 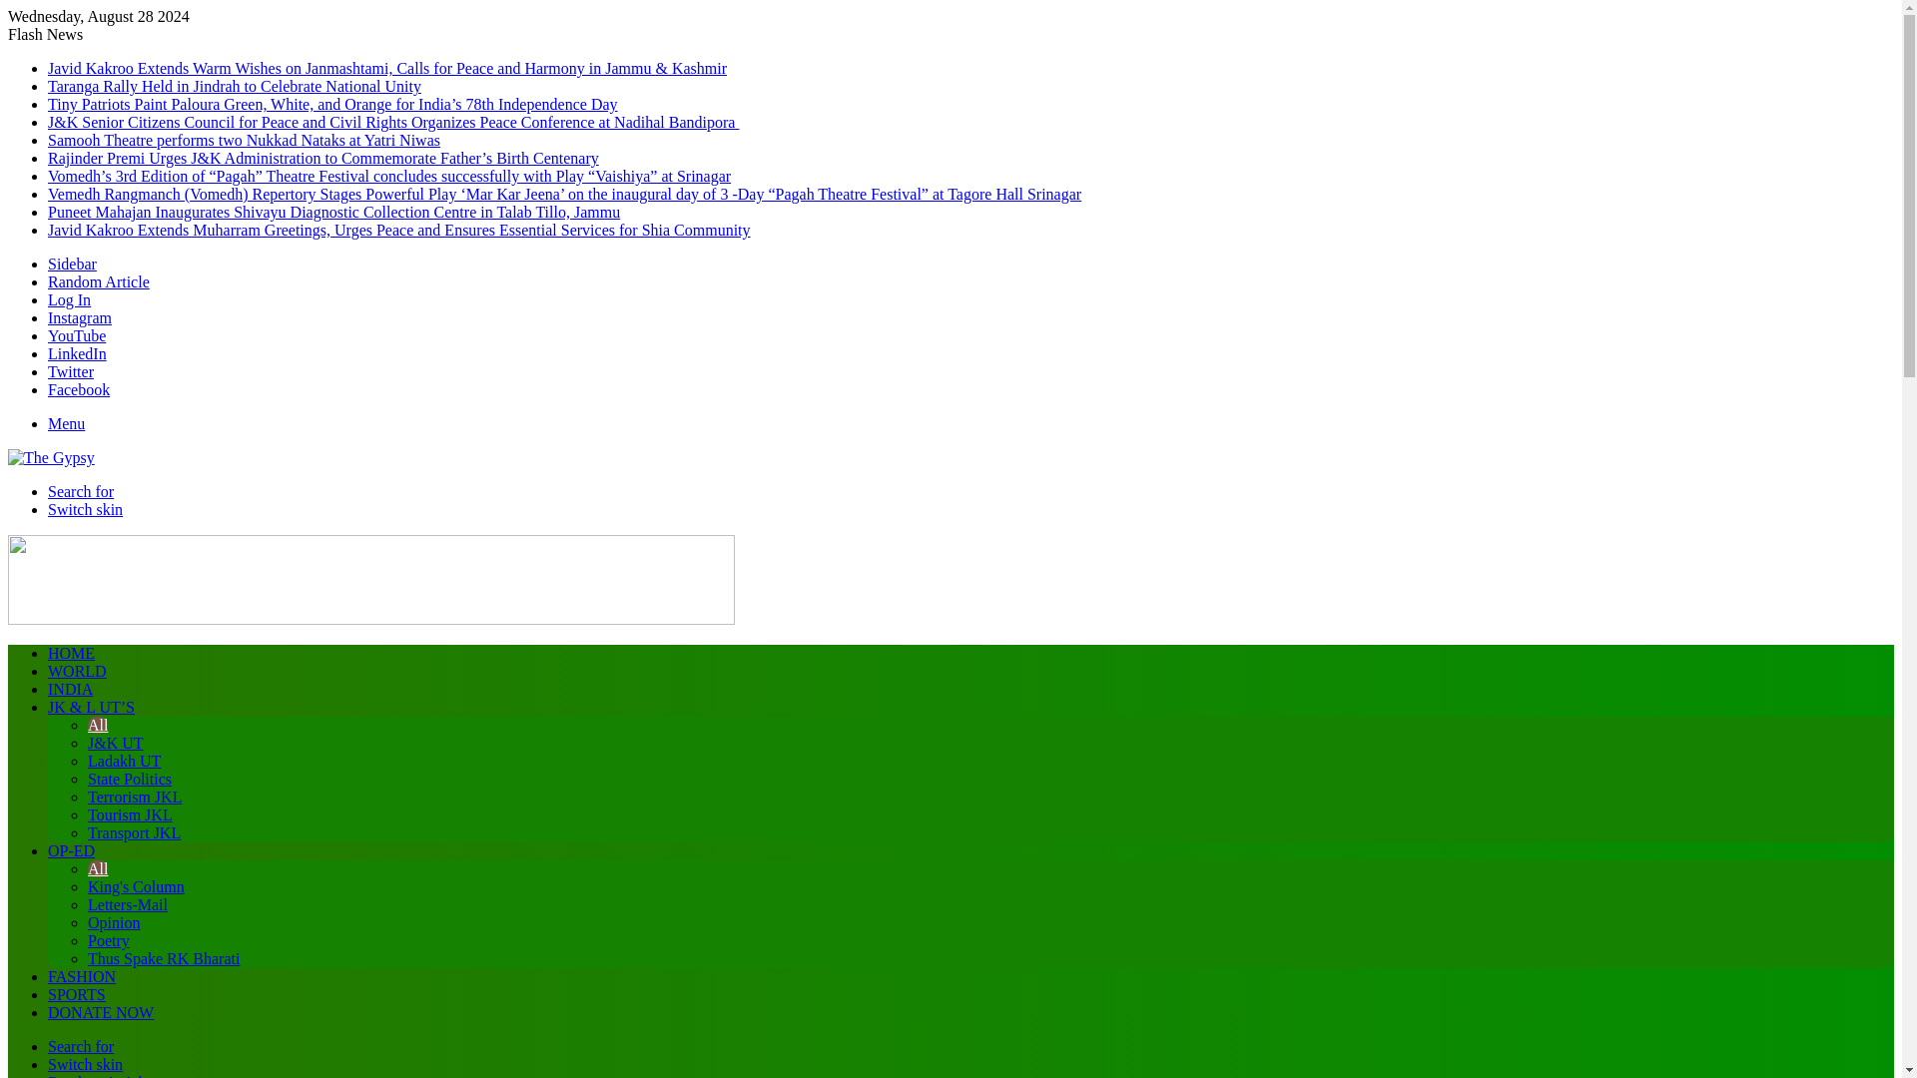 I want to click on Twitter, so click(x=71, y=371).